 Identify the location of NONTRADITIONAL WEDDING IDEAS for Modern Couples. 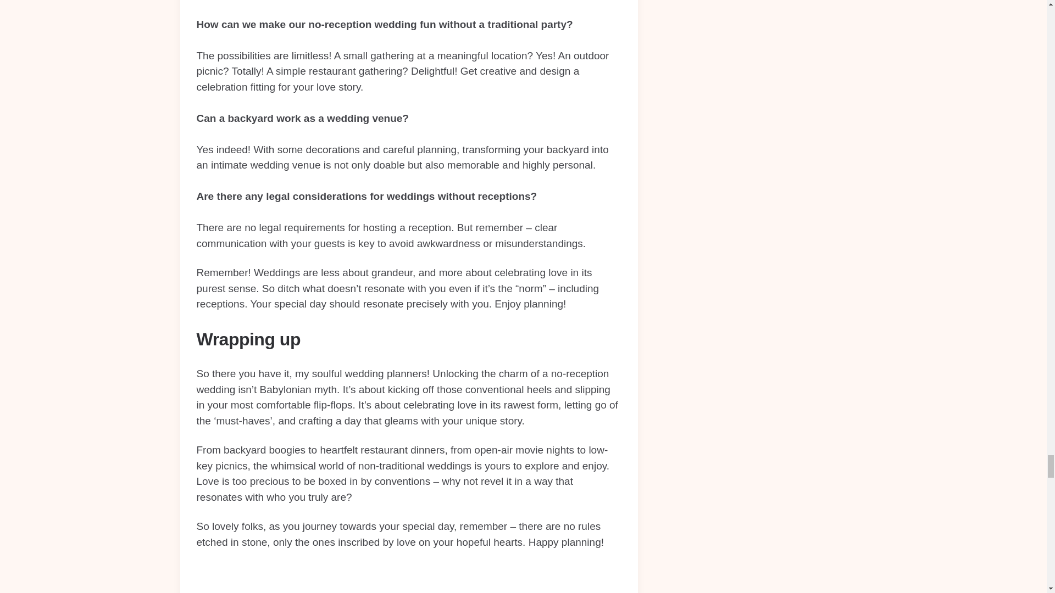
(409, 579).